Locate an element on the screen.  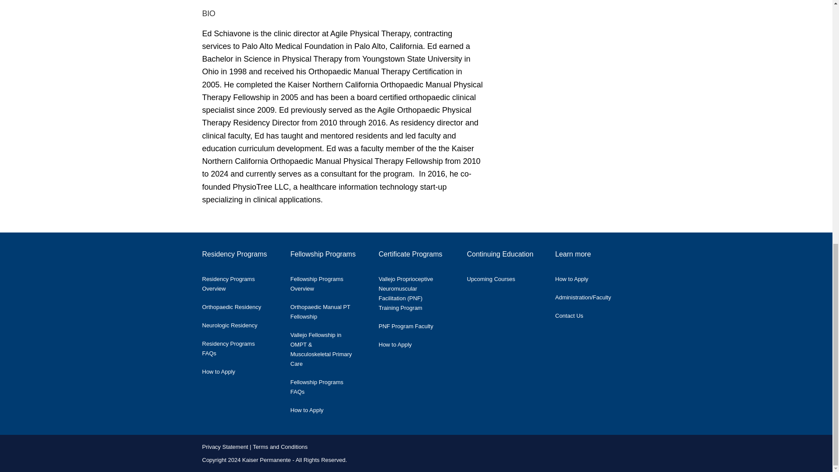
Orthopaedic Residency is located at coordinates (238, 305).